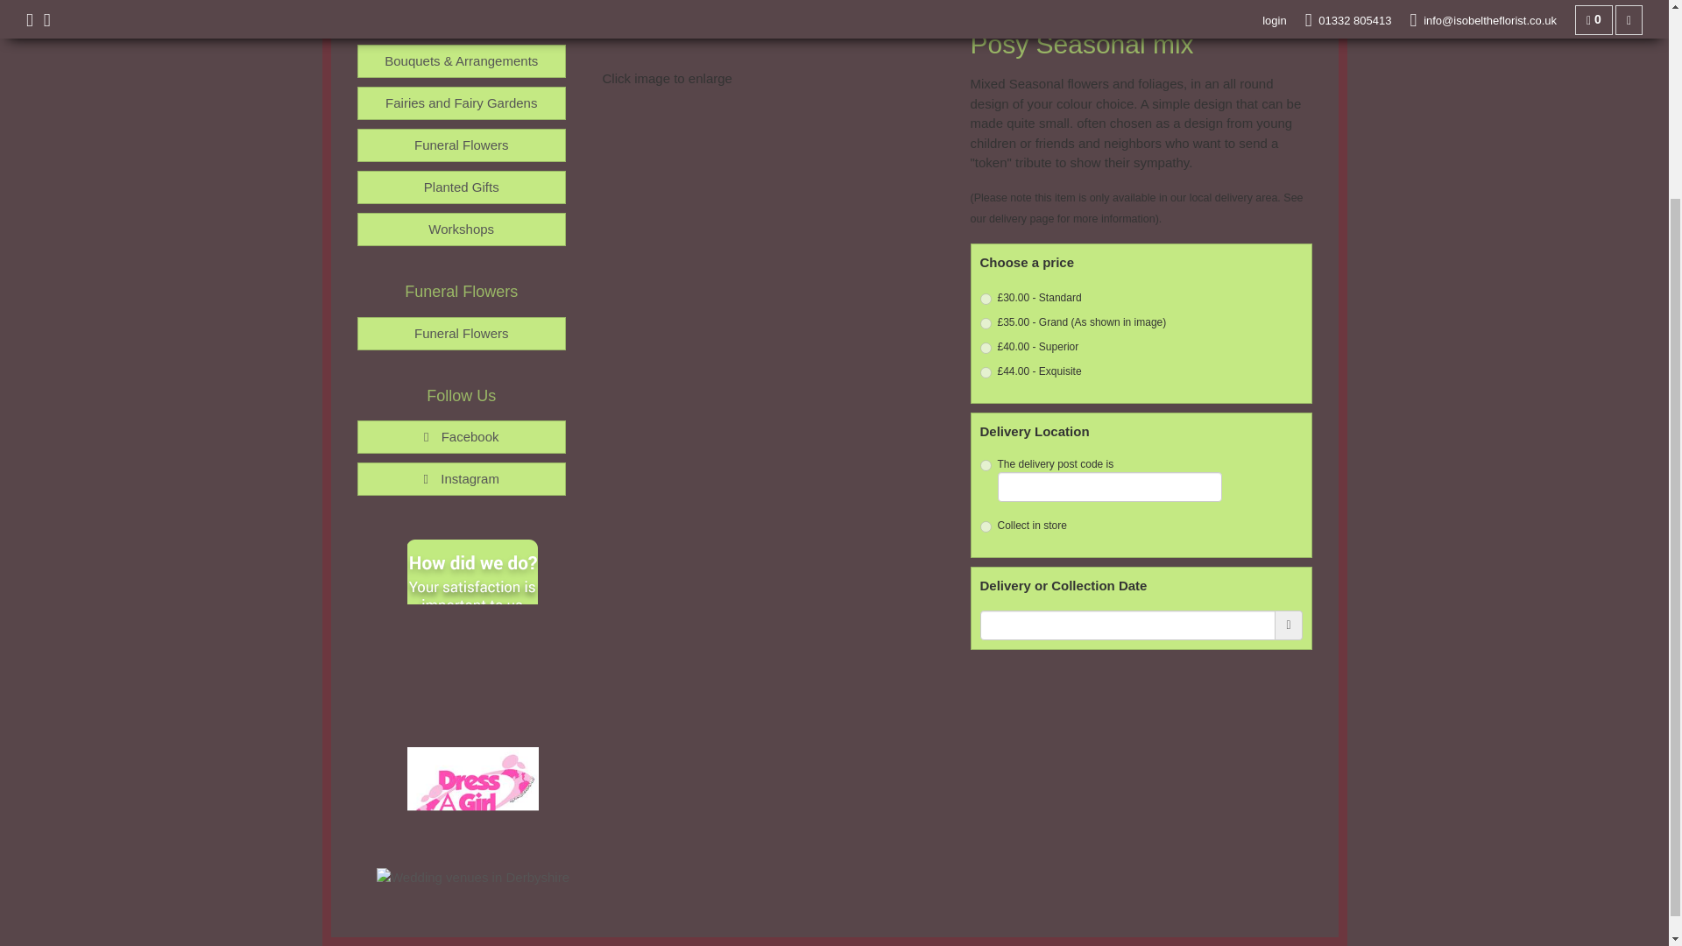 The height and width of the screenshot is (946, 1682). Describe the element at coordinates (985, 322) in the screenshot. I see `35.00` at that location.